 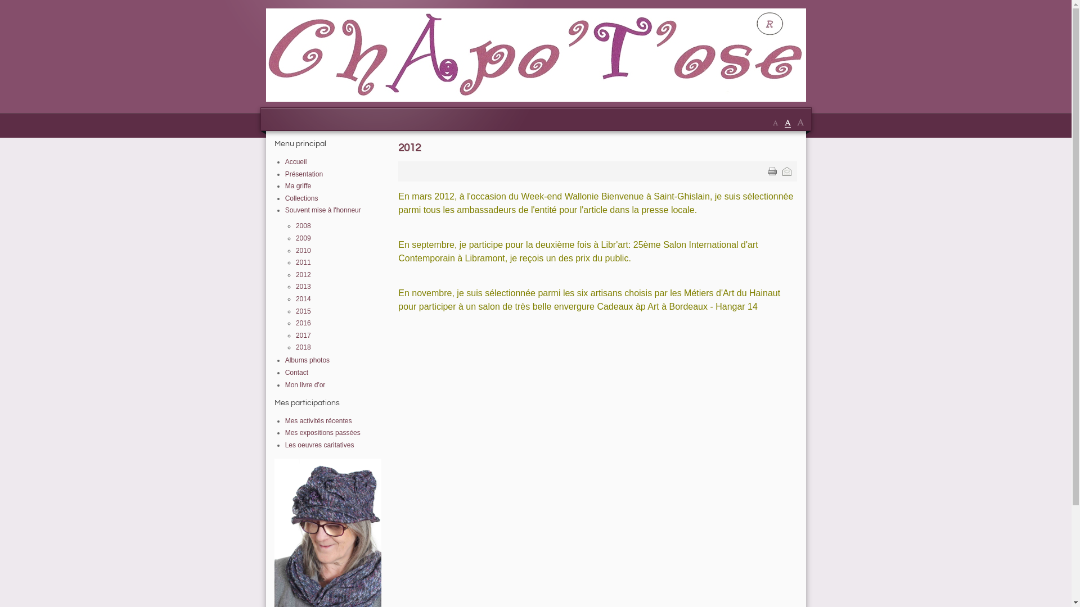 I want to click on 2015, so click(x=304, y=311).